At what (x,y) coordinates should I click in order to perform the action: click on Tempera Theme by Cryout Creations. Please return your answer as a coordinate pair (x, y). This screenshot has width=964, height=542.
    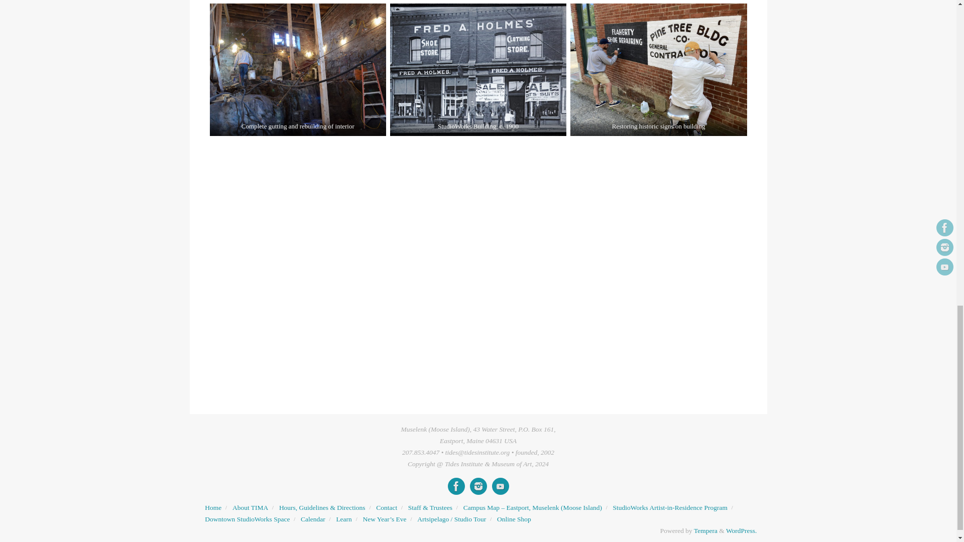
    Looking at the image, I should click on (705, 530).